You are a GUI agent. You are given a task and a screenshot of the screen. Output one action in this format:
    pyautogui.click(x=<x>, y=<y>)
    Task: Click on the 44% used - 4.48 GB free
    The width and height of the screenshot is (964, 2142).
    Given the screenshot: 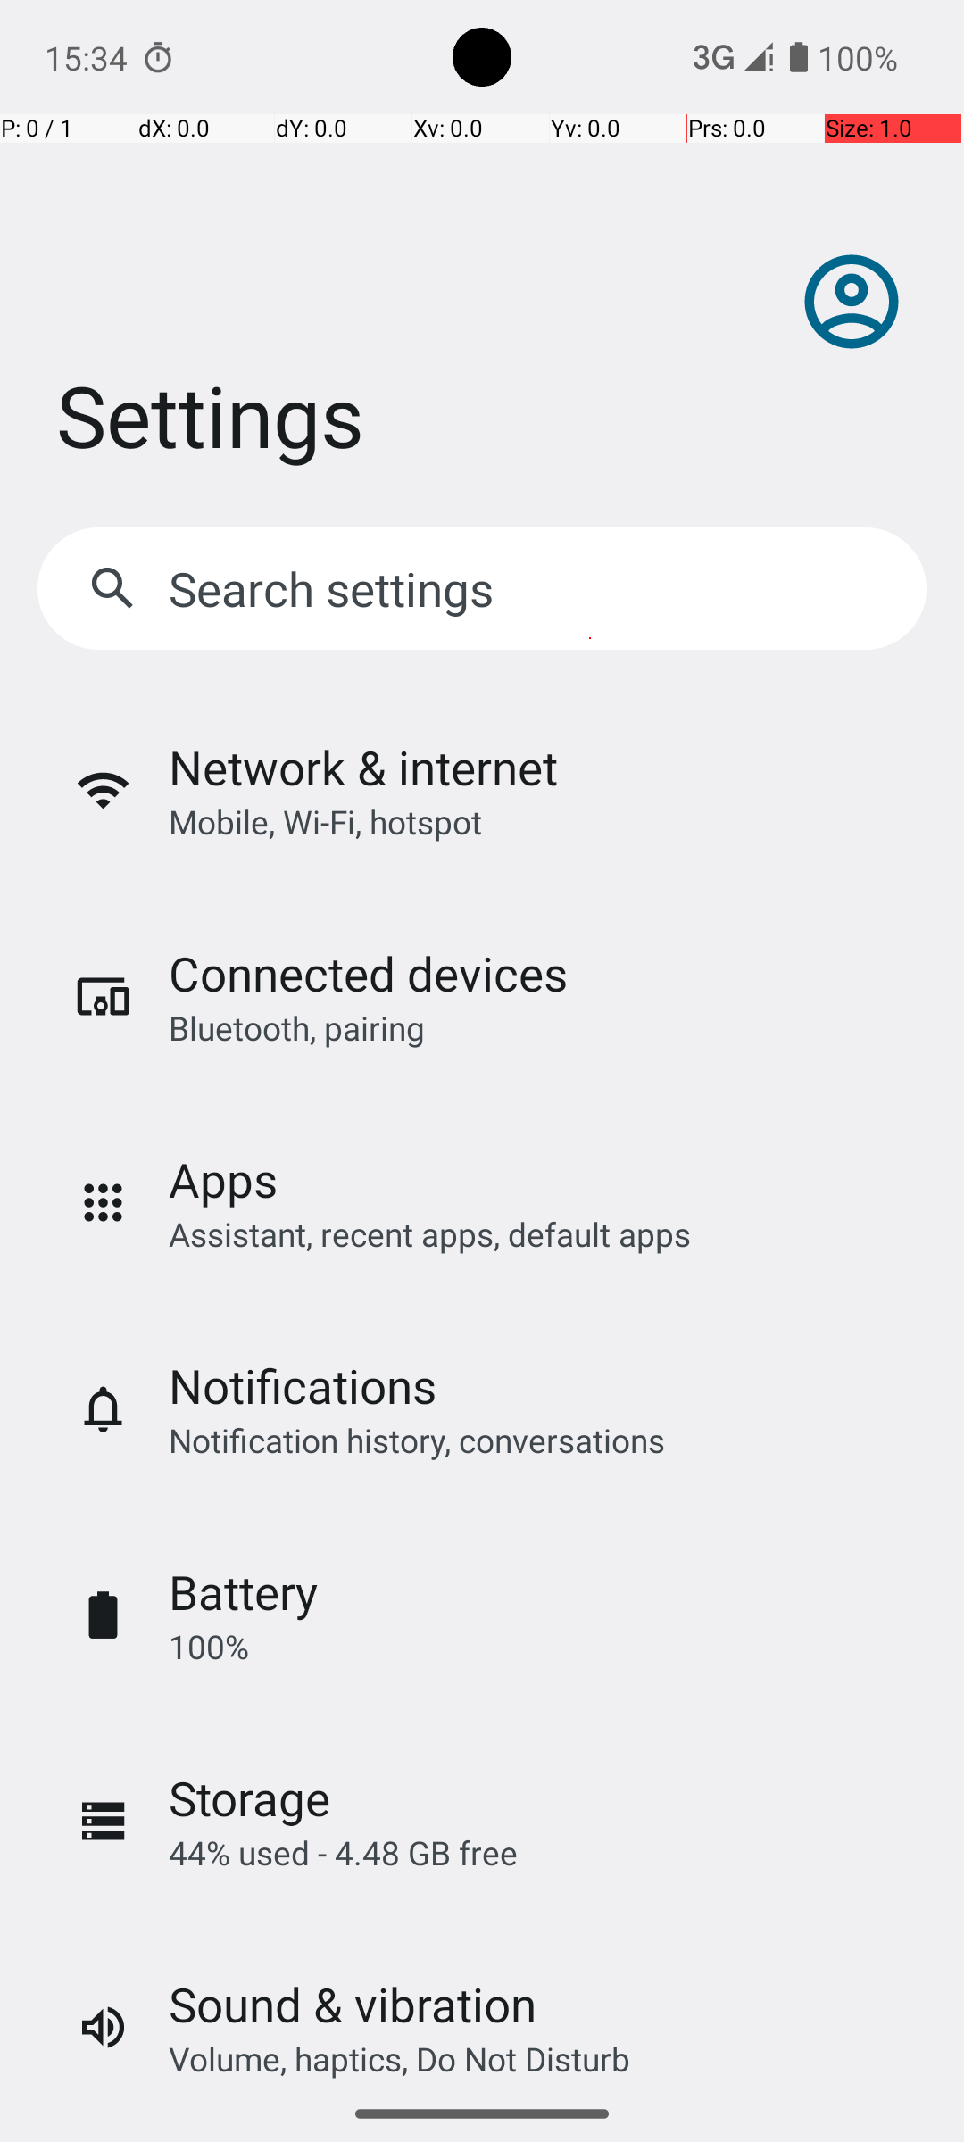 What is the action you would take?
    pyautogui.click(x=343, y=1853)
    